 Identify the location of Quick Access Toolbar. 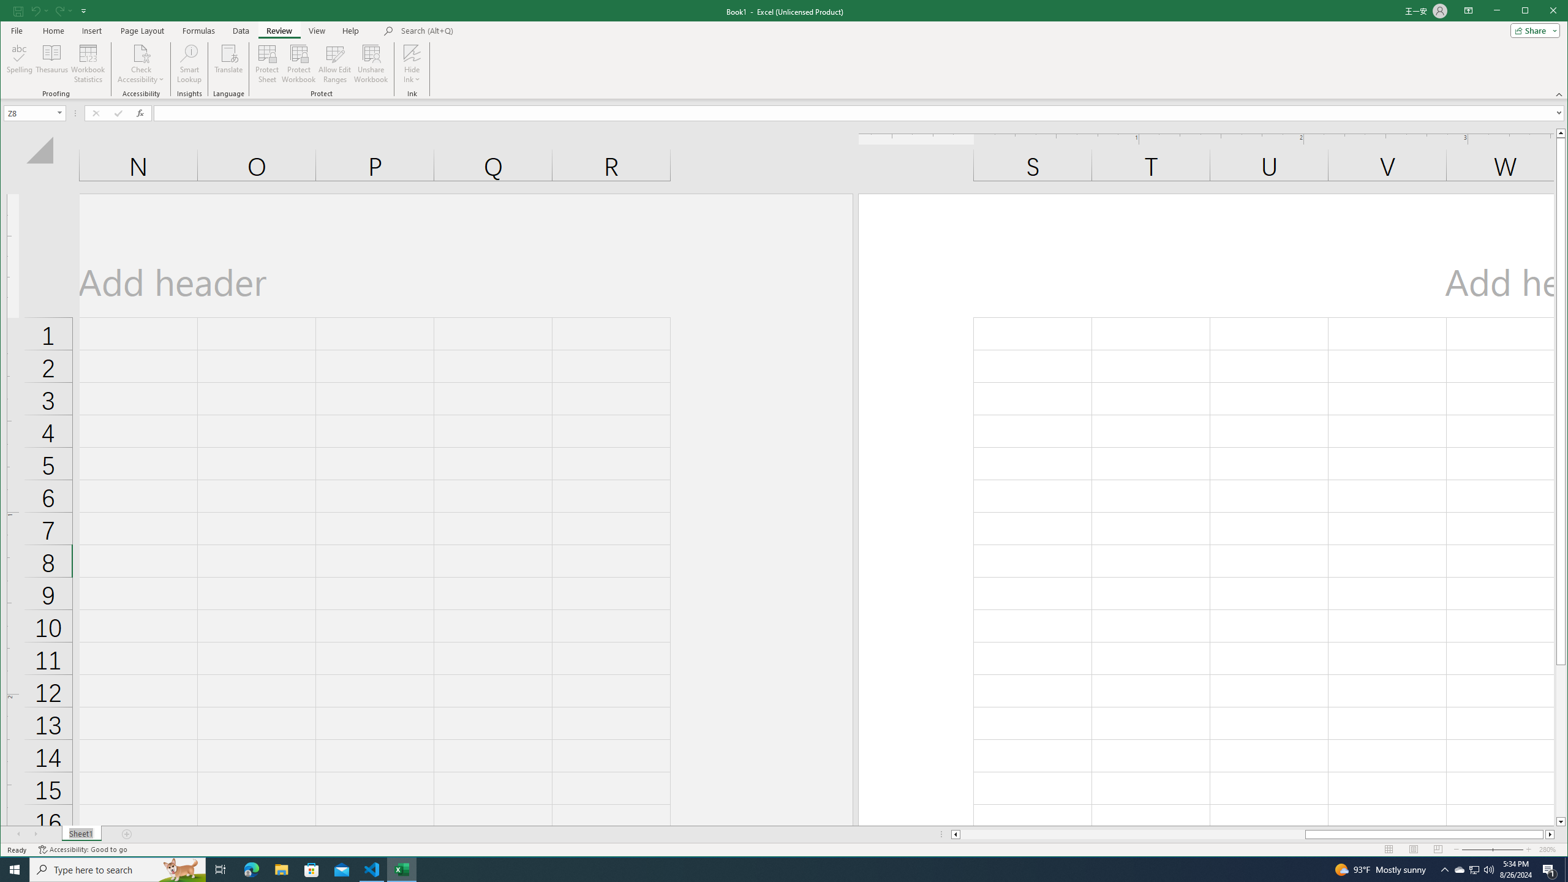
(51, 11).